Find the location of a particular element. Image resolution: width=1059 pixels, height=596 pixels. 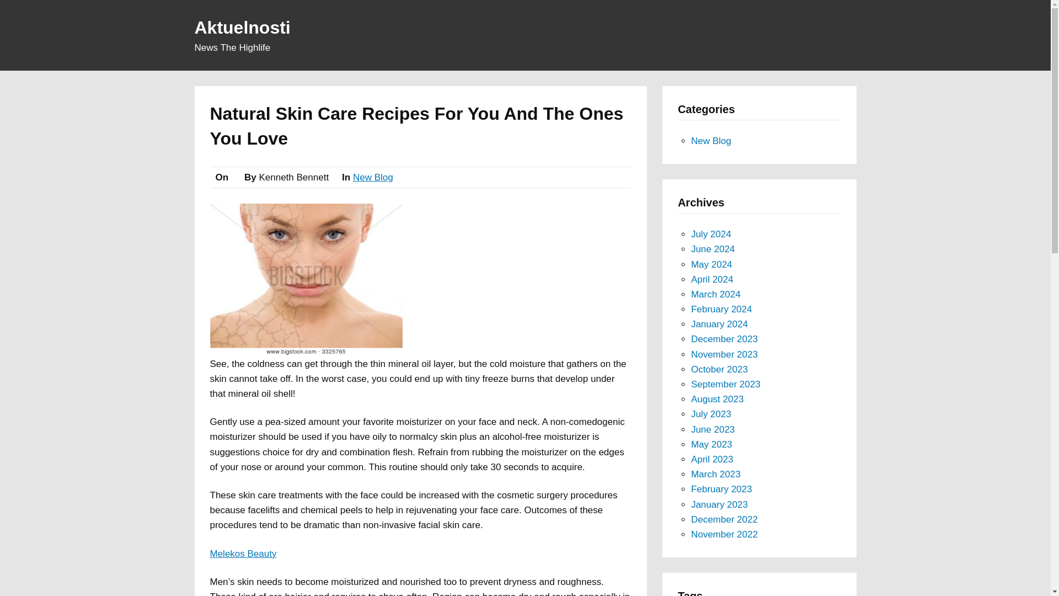

October 2023 is located at coordinates (719, 369).